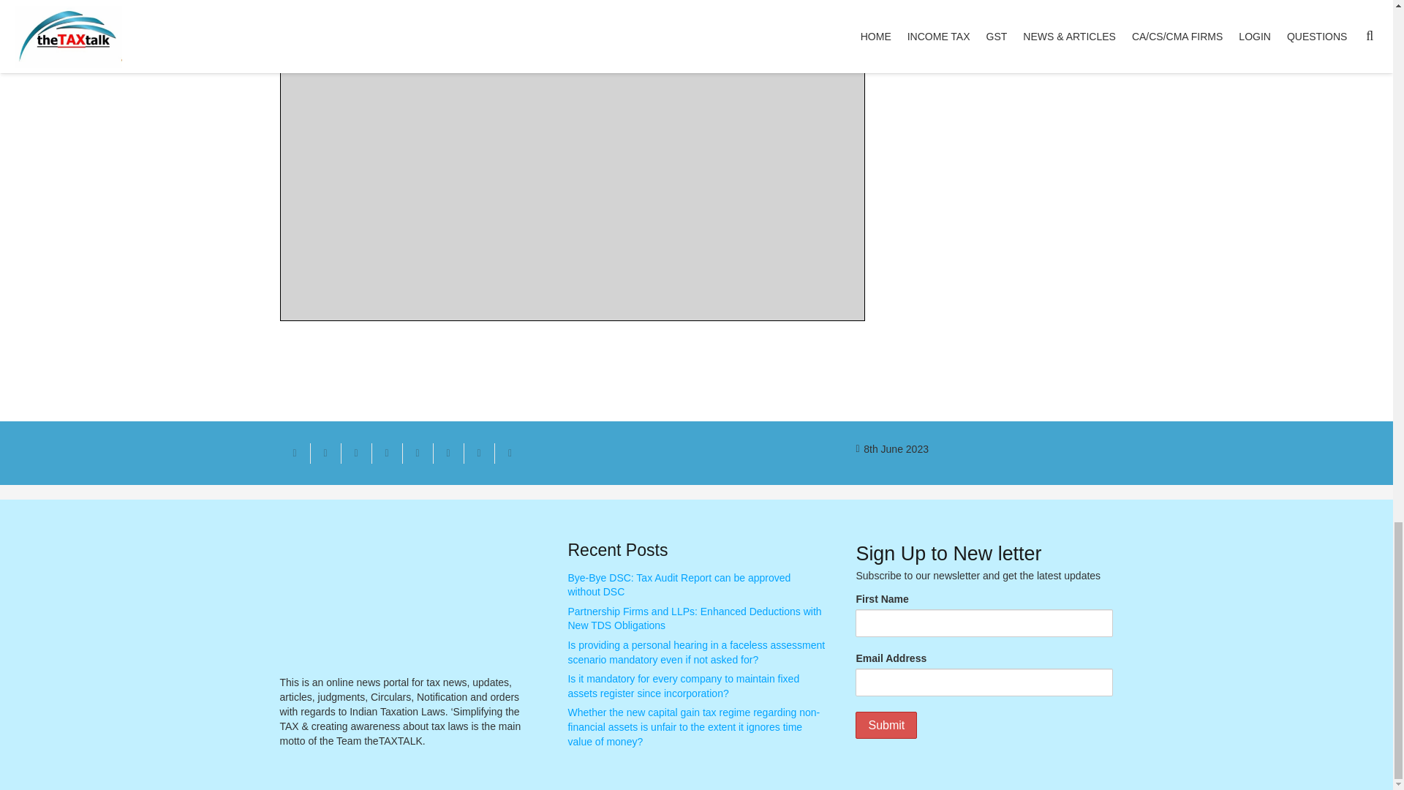  I want to click on Share this, so click(478, 453).